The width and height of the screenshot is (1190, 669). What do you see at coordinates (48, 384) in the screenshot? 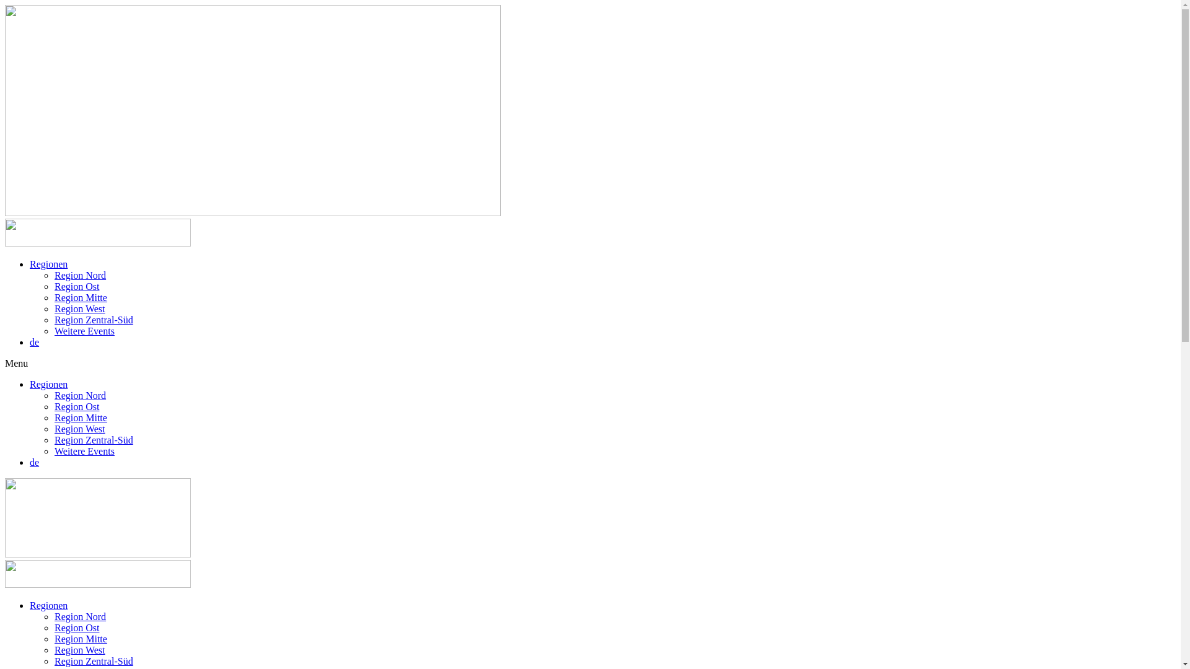
I see `Regionen` at bounding box center [48, 384].